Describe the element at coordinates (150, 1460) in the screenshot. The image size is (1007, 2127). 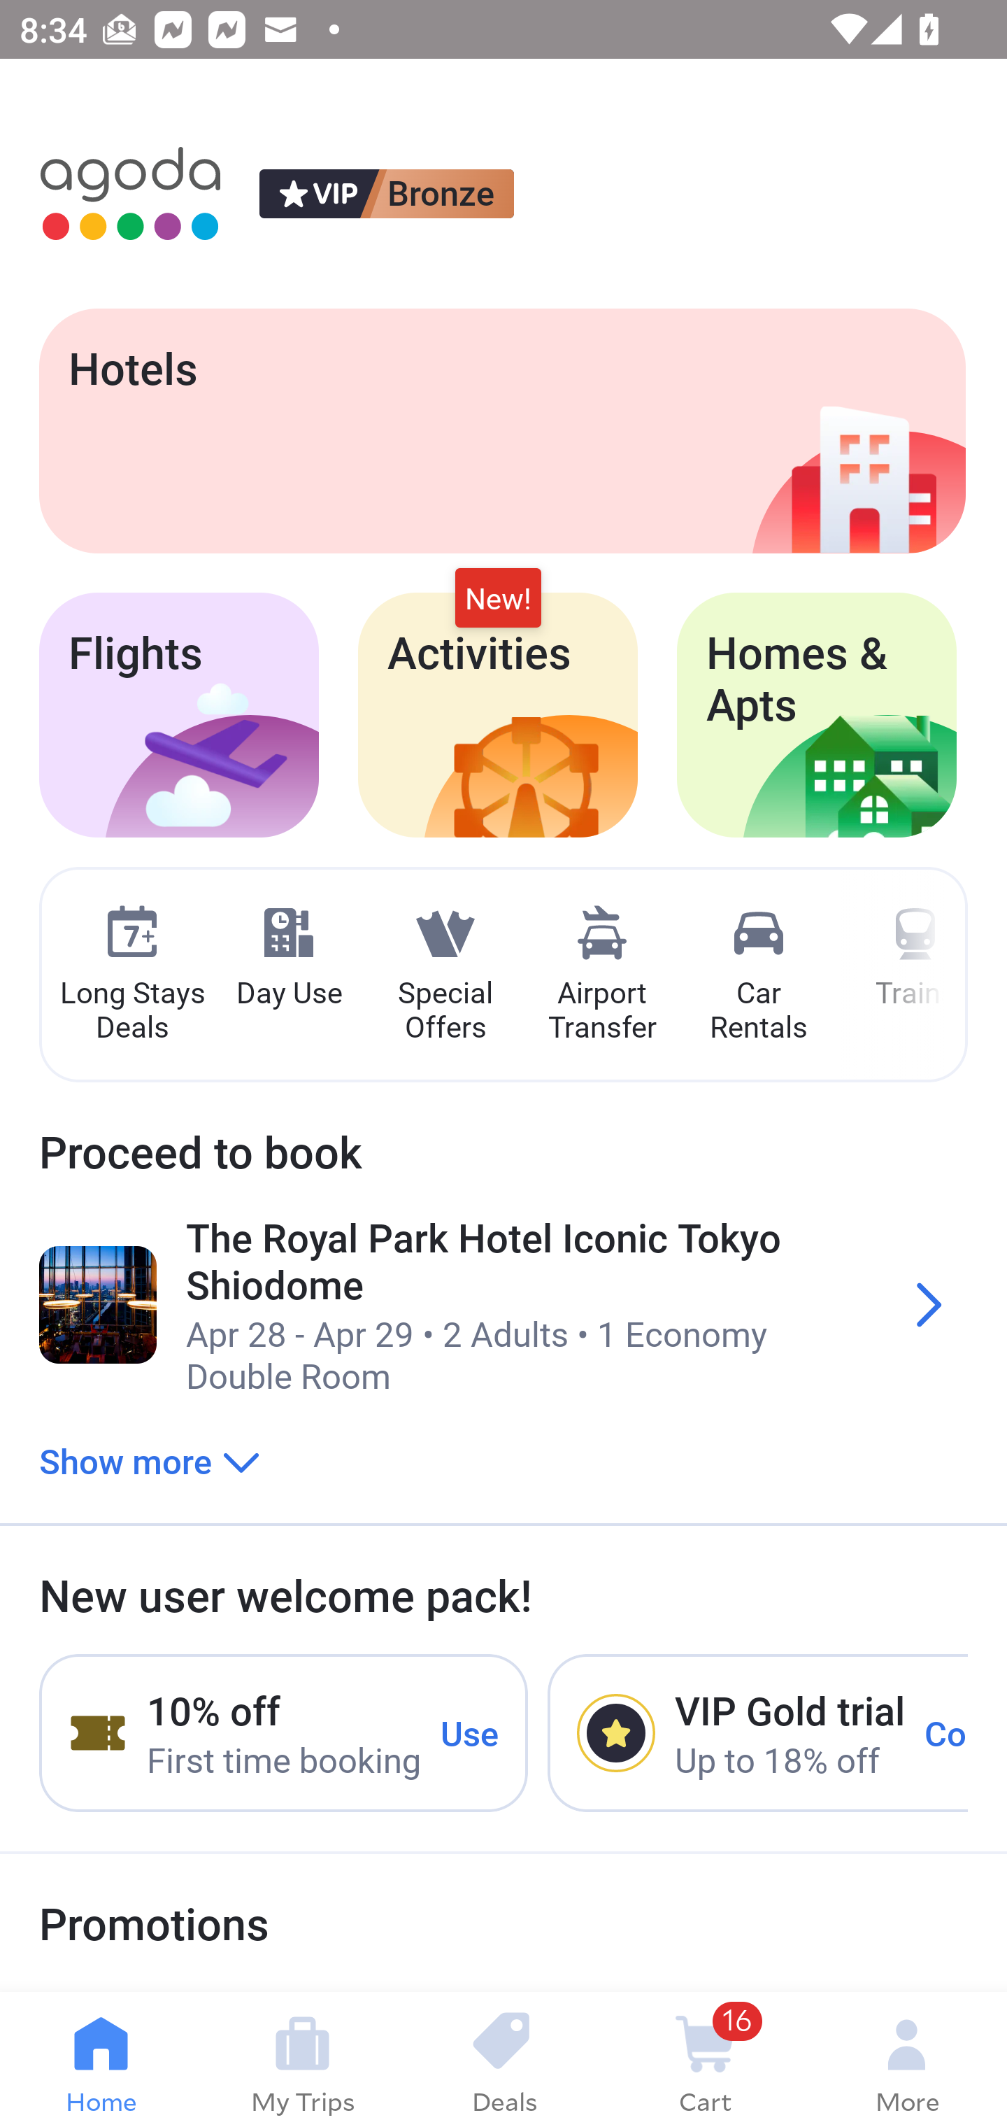
I see `Show more` at that location.